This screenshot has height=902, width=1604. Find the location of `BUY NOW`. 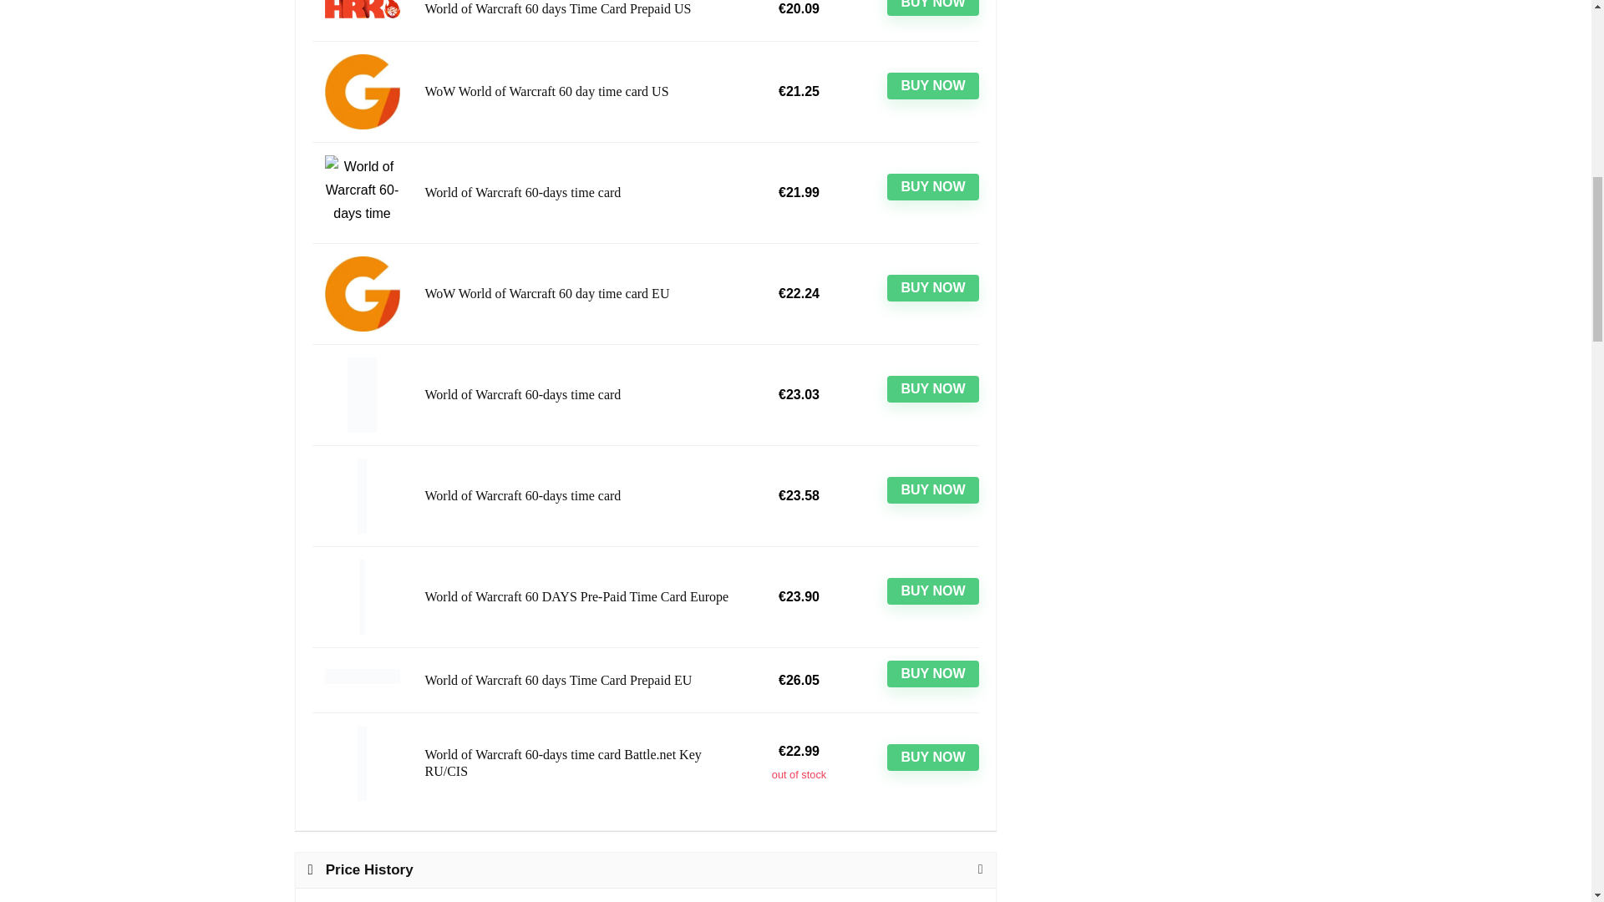

BUY NOW is located at coordinates (932, 85).